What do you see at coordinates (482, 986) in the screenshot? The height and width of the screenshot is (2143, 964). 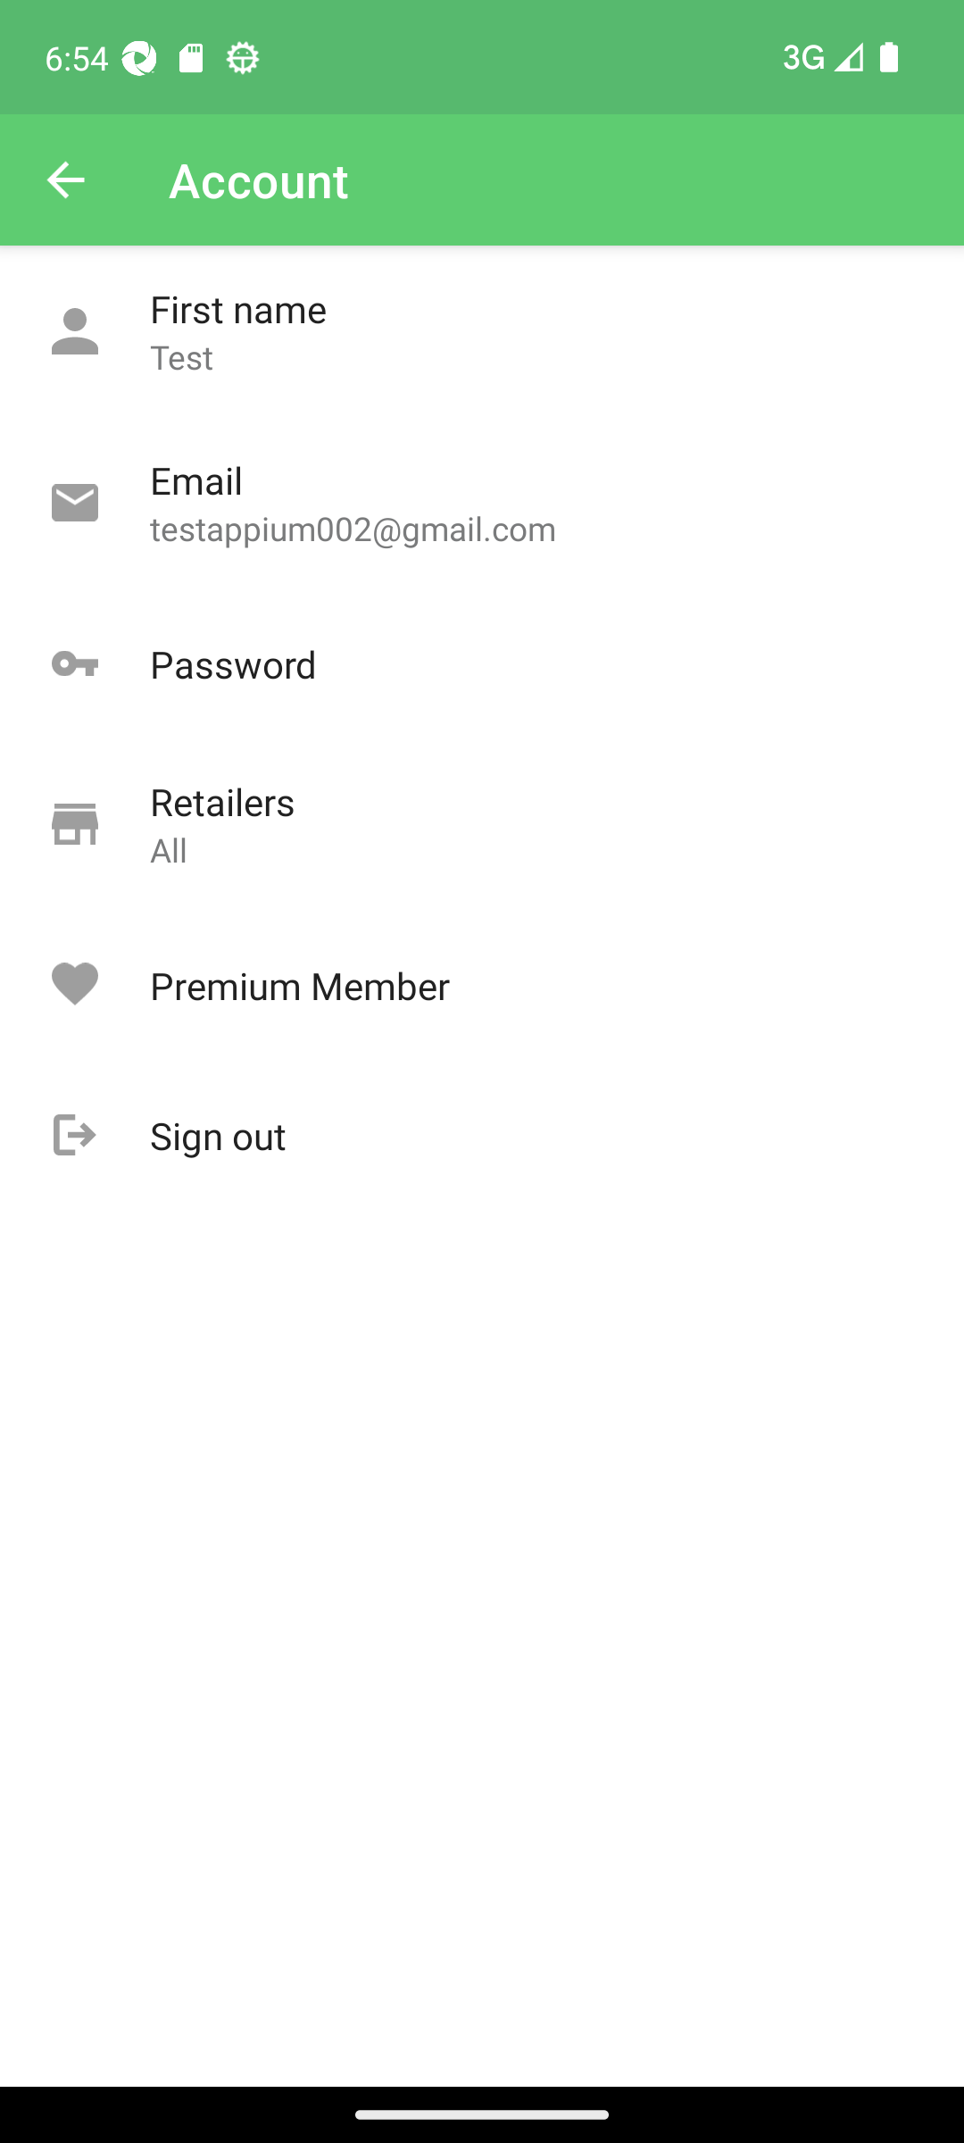 I see `Premium Member` at bounding box center [482, 986].